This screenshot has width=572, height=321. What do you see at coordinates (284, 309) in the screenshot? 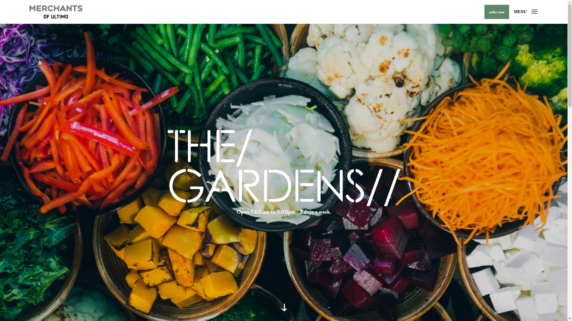
I see `"` at bounding box center [284, 309].